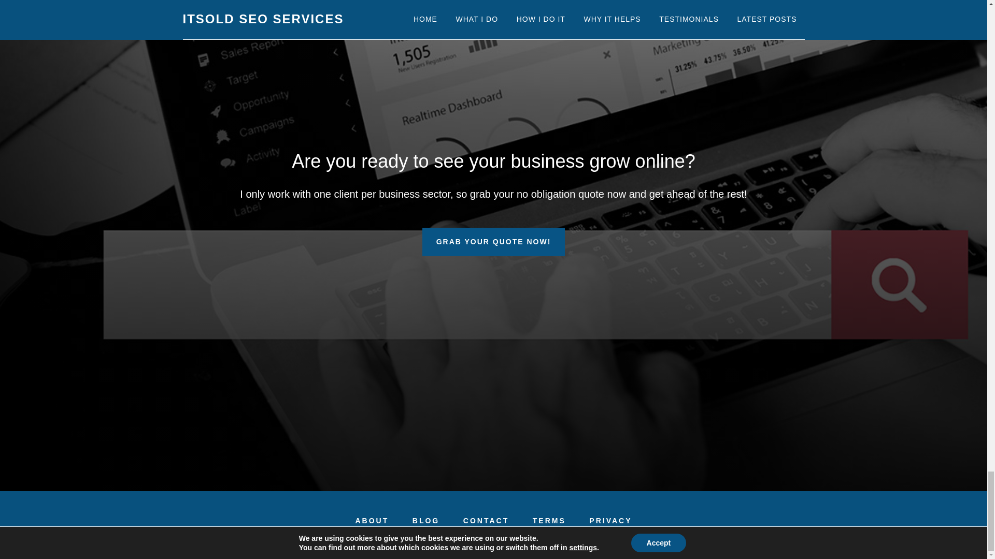 The image size is (995, 559). What do you see at coordinates (610, 521) in the screenshot?
I see `PRIVACY` at bounding box center [610, 521].